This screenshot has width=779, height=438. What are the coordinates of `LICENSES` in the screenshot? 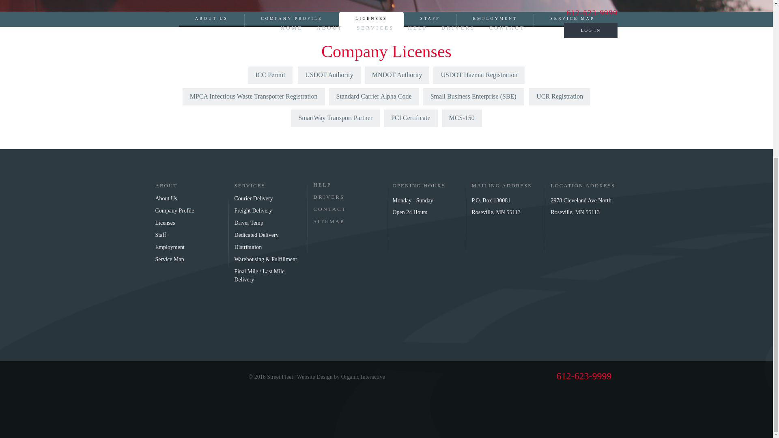 It's located at (371, 19).